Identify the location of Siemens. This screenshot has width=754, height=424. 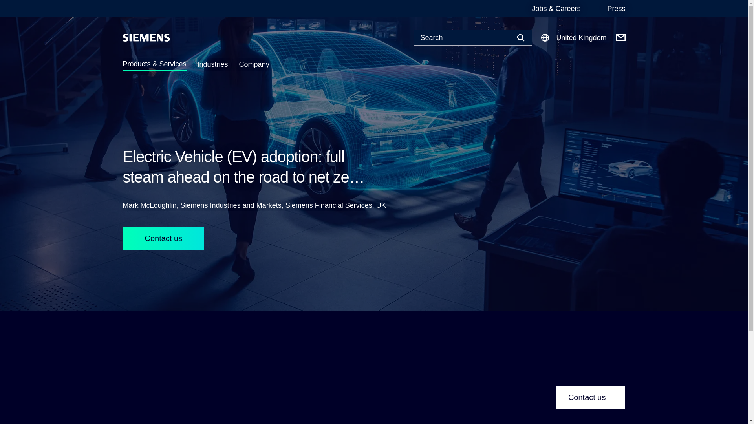
(146, 38).